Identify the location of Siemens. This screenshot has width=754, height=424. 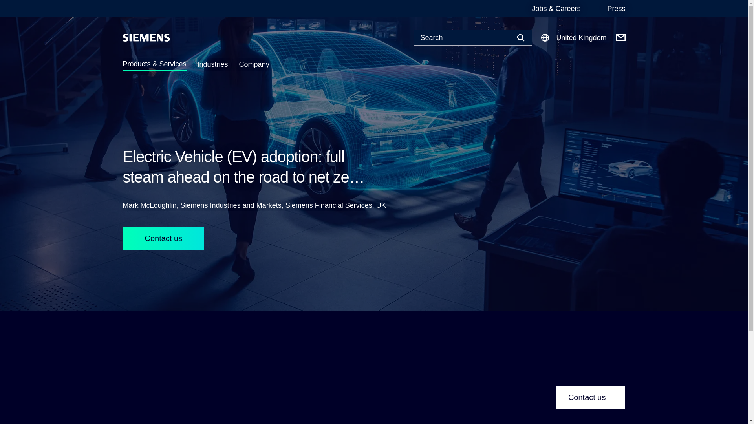
(146, 38).